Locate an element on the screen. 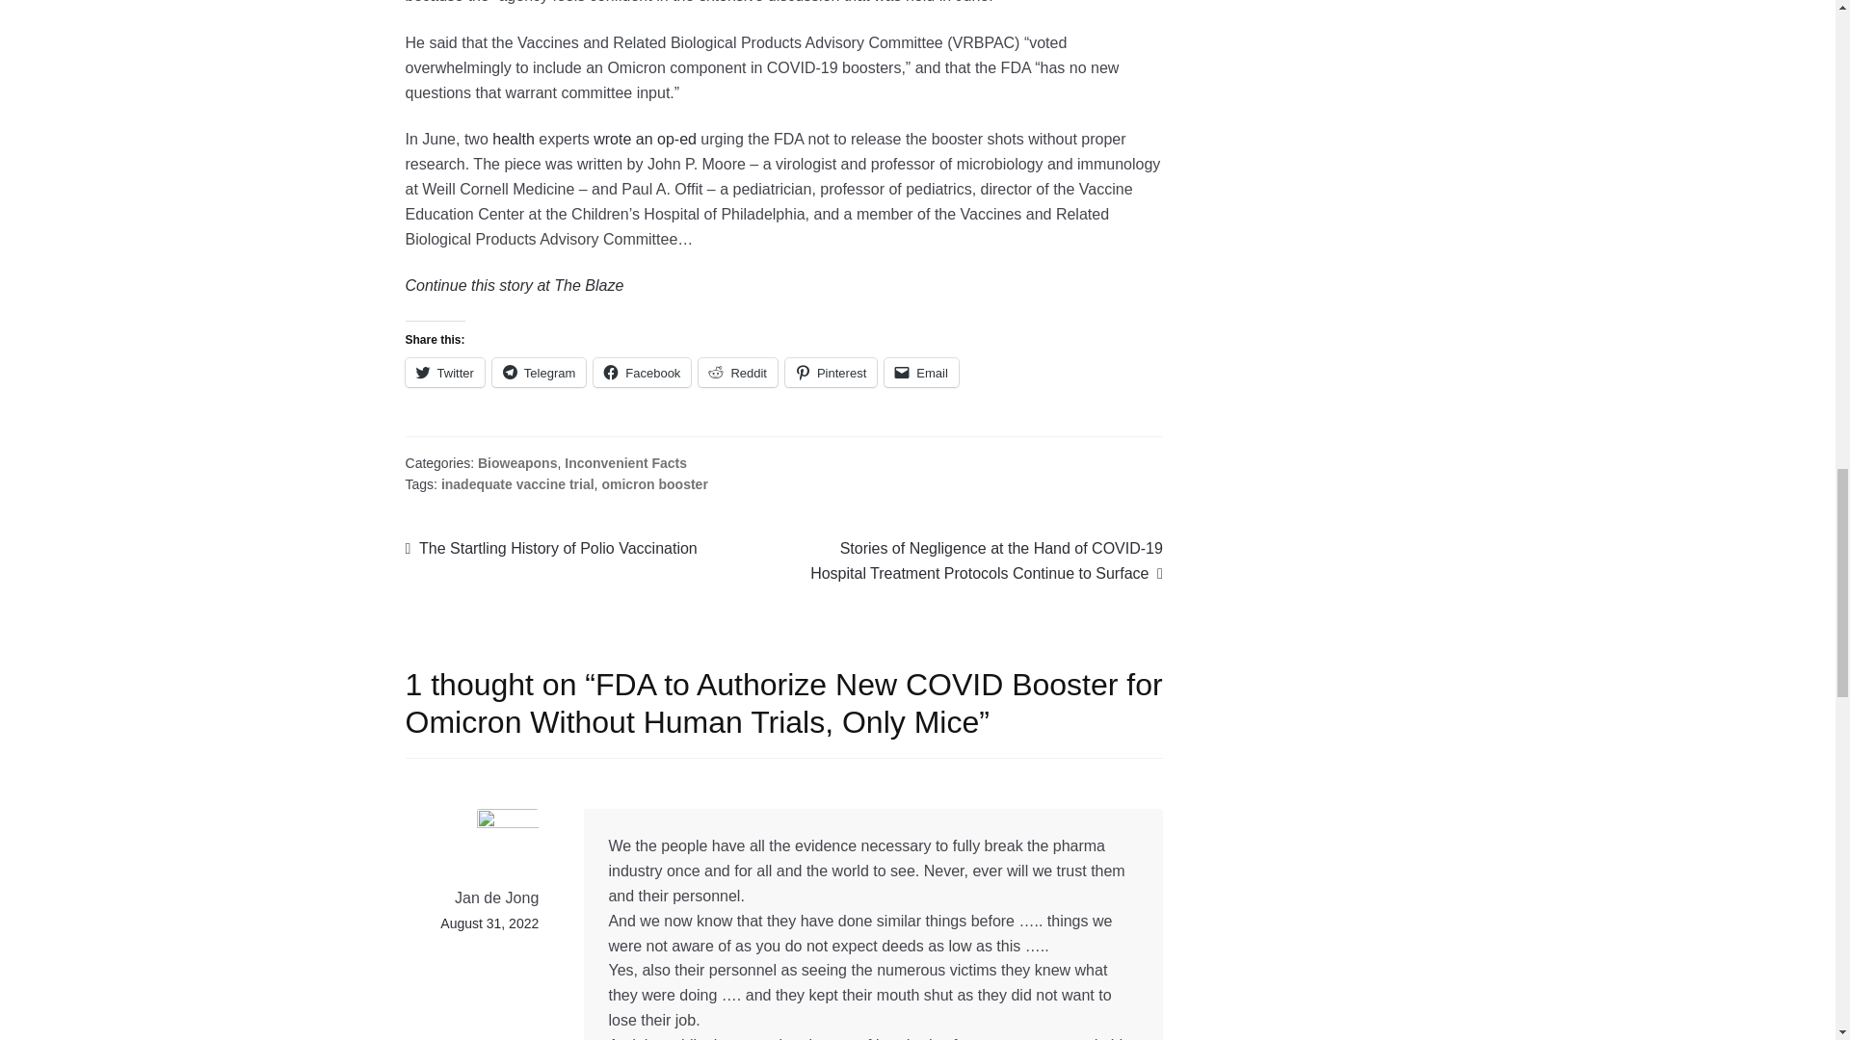 This screenshot has height=1040, width=1850. Click to share on Pinterest is located at coordinates (831, 372).